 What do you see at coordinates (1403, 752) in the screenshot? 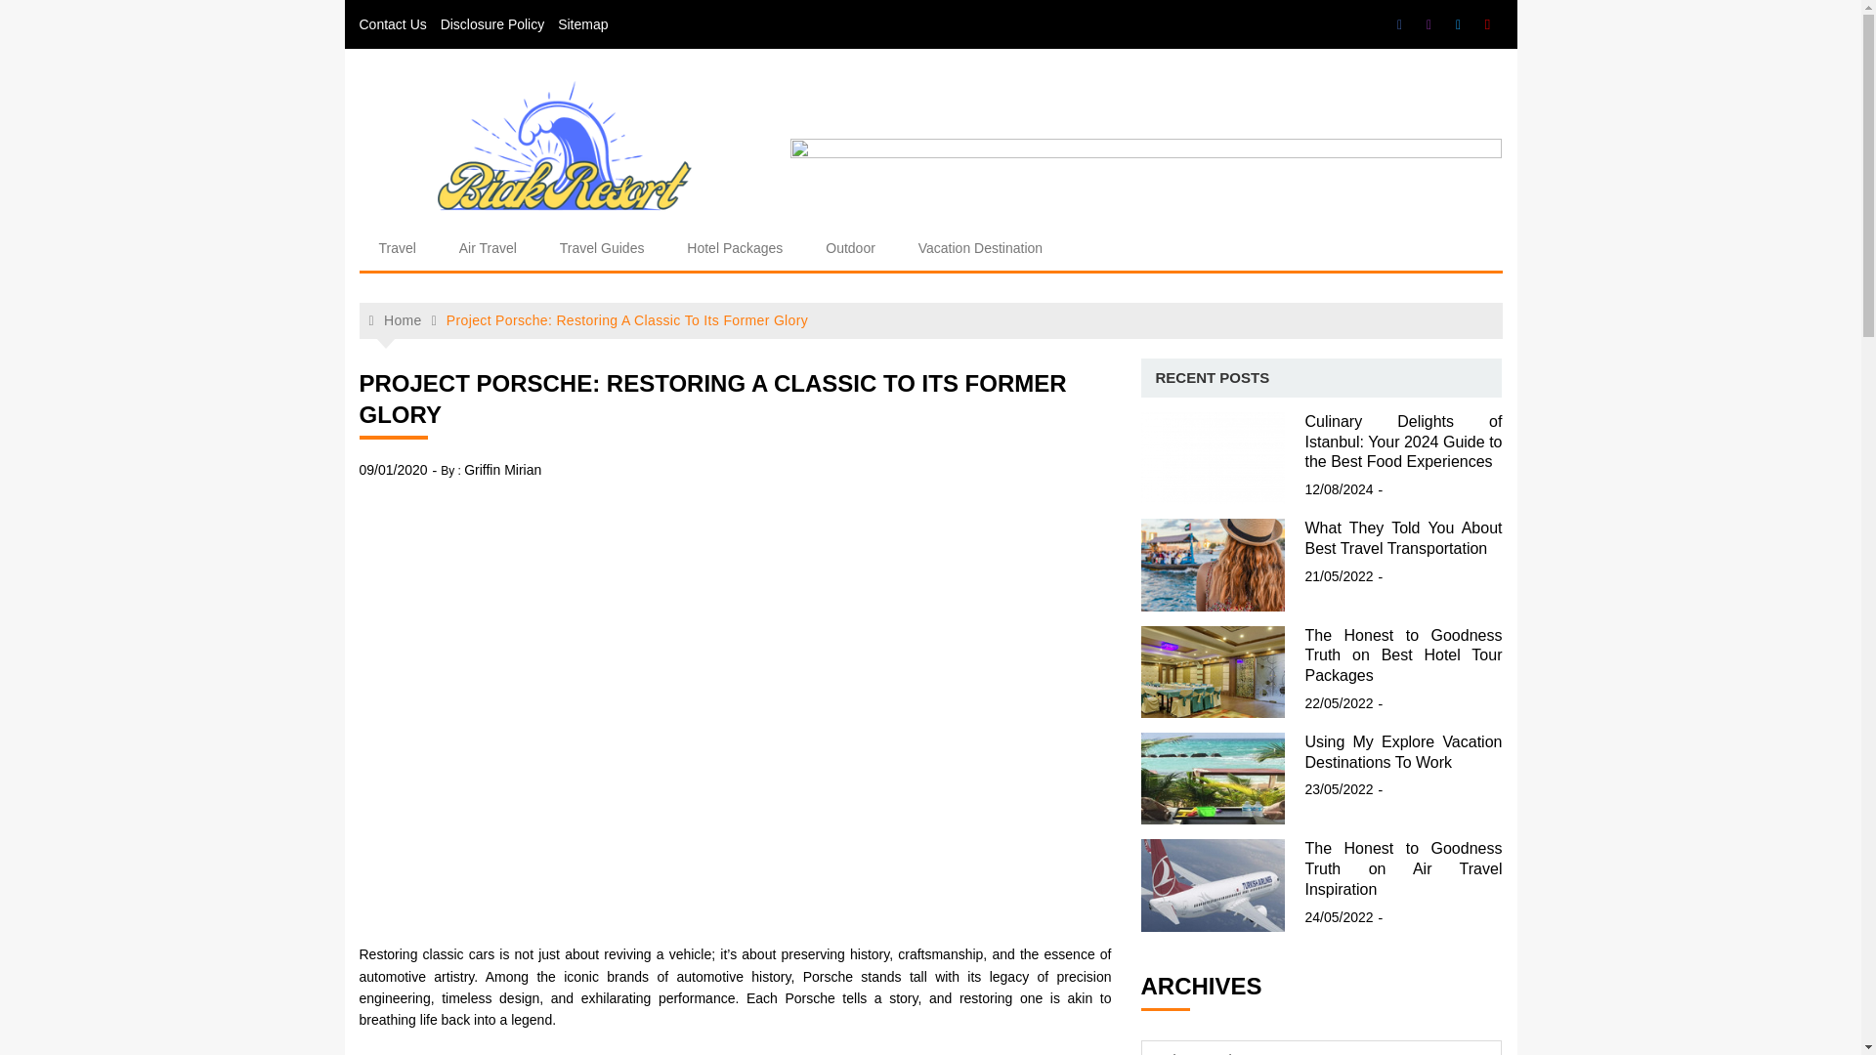
I see `Using My Explore Vacation Destinations To Work` at bounding box center [1403, 752].